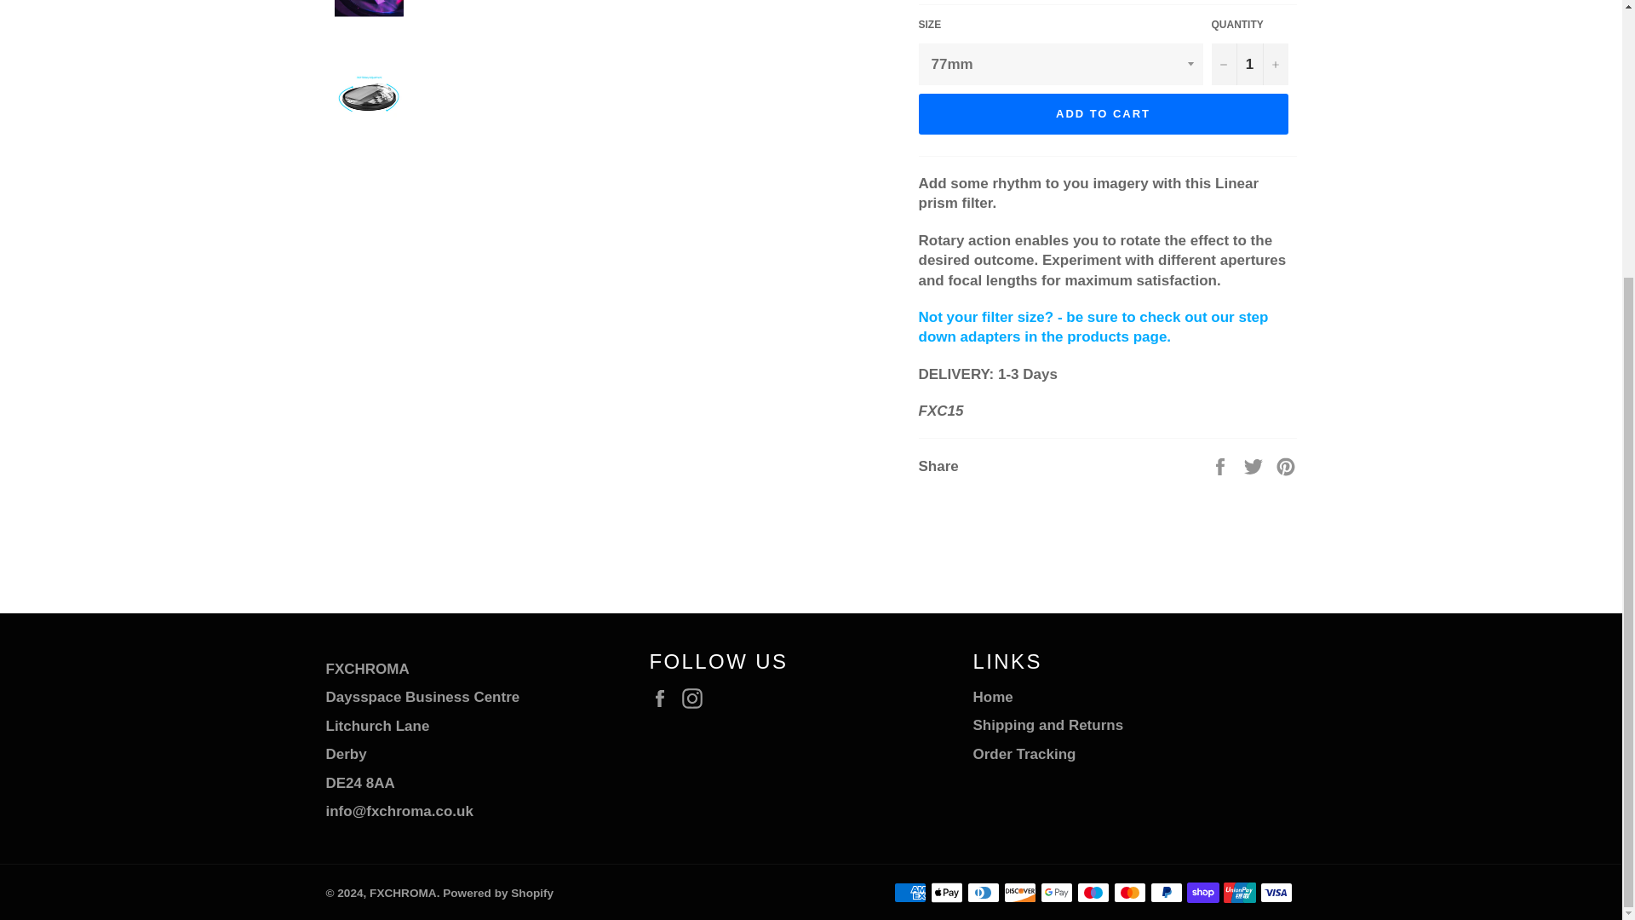 This screenshot has height=920, width=1635. What do you see at coordinates (1221, 465) in the screenshot?
I see `Share on Facebook` at bounding box center [1221, 465].